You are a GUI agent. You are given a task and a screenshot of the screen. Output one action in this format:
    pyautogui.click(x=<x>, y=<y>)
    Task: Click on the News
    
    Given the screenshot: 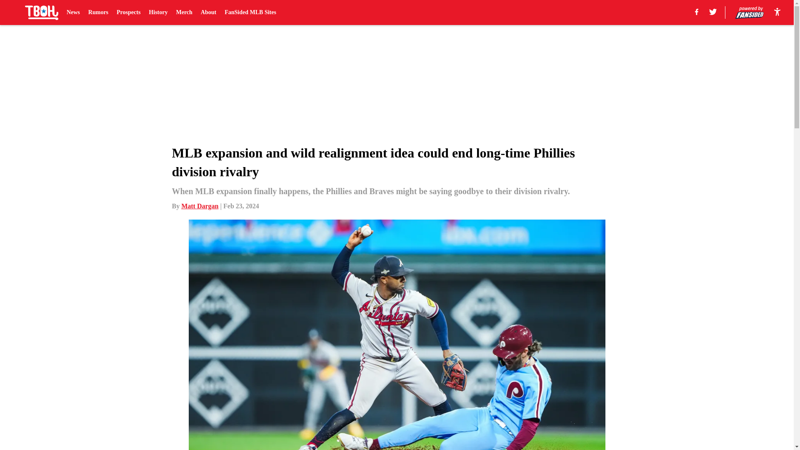 What is the action you would take?
    pyautogui.click(x=73, y=12)
    